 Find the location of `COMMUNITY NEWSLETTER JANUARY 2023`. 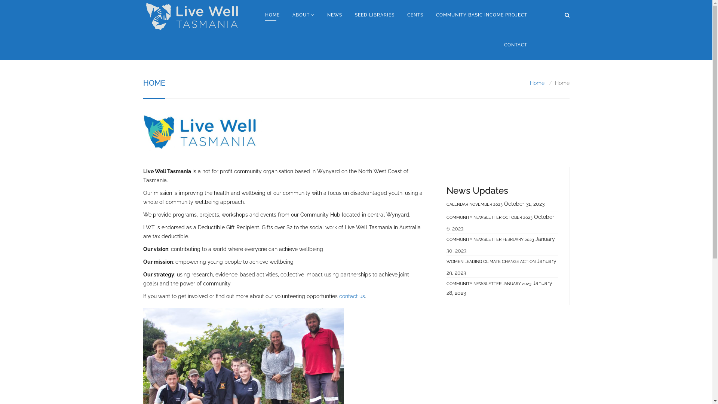

COMMUNITY NEWSLETTER JANUARY 2023 is located at coordinates (489, 283).